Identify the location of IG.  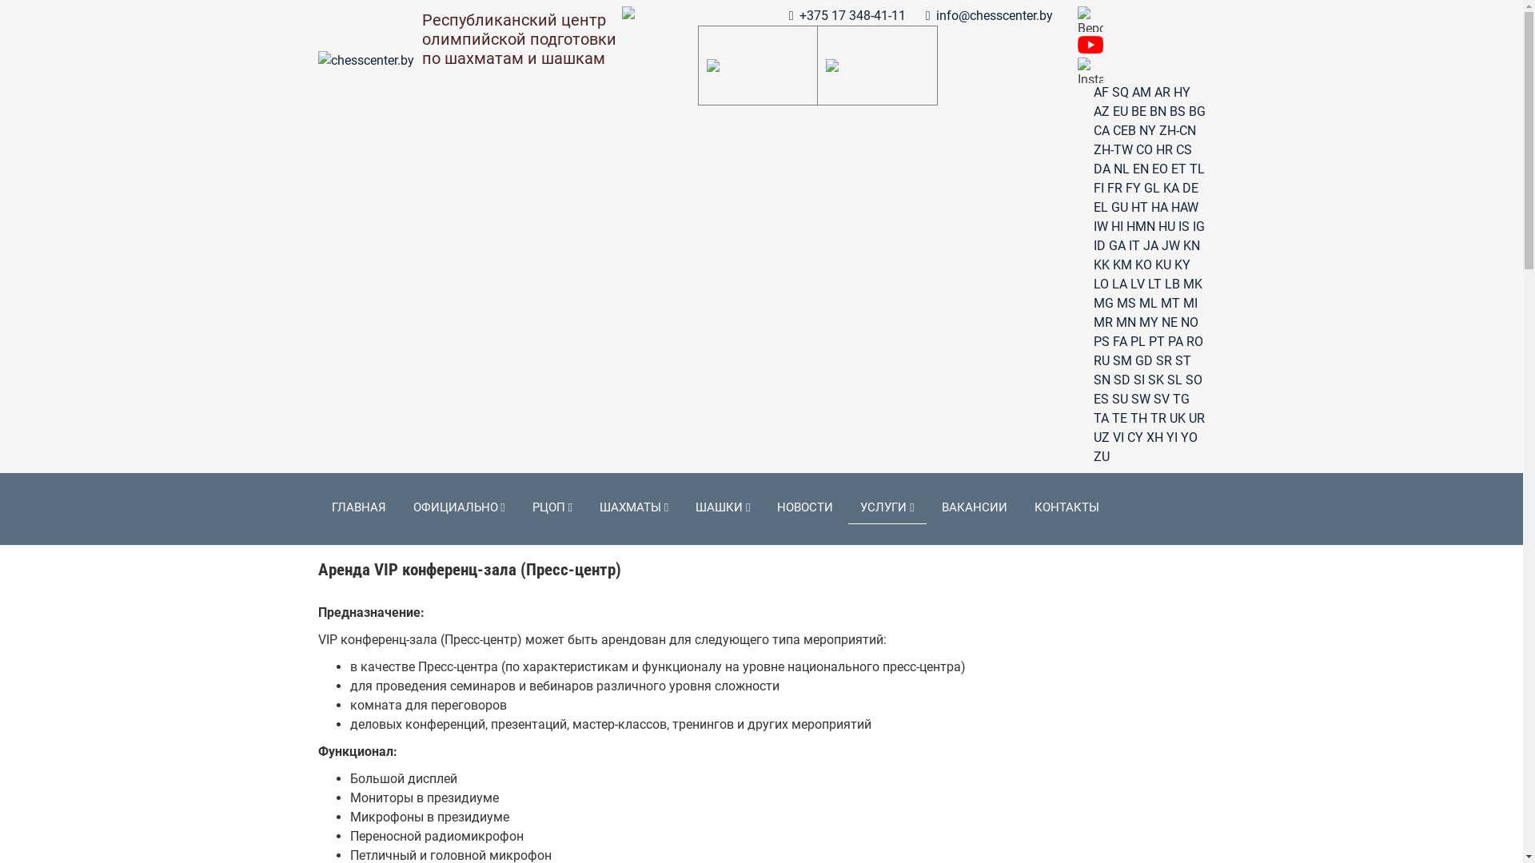
(1199, 227).